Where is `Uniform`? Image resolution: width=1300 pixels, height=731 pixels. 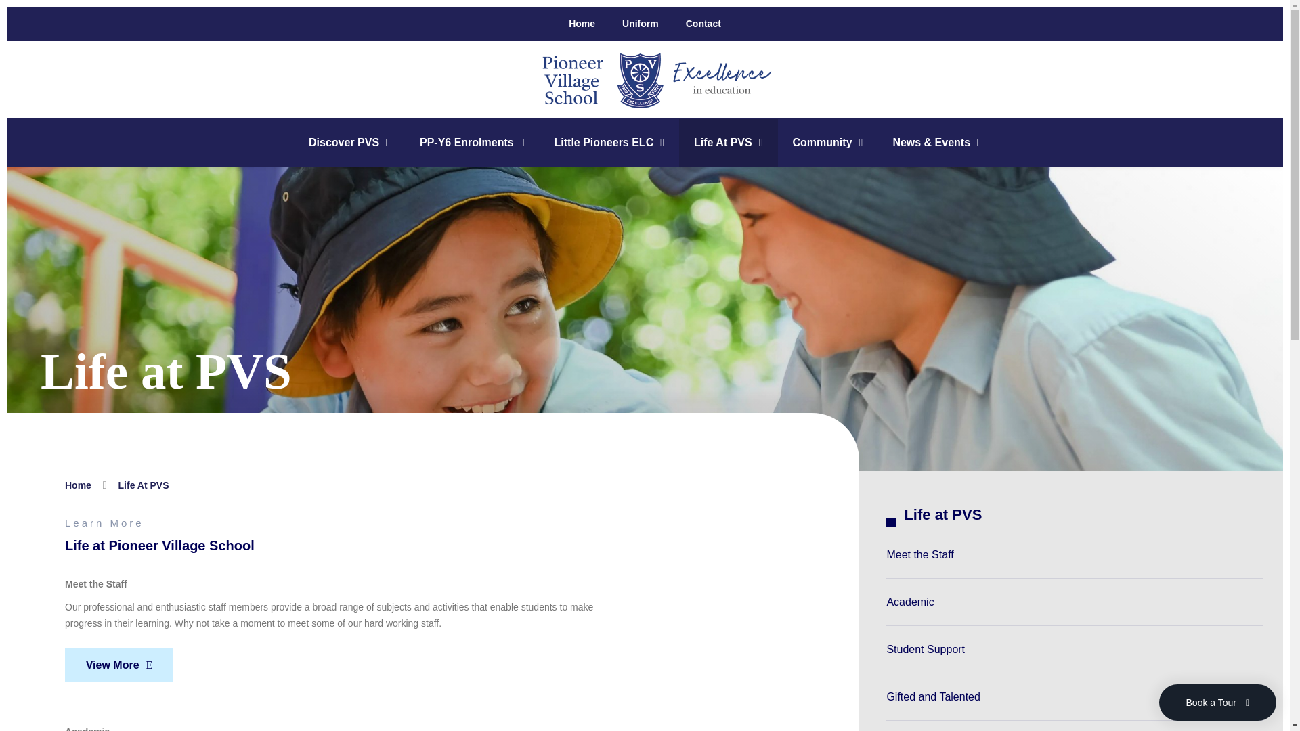 Uniform is located at coordinates (641, 24).